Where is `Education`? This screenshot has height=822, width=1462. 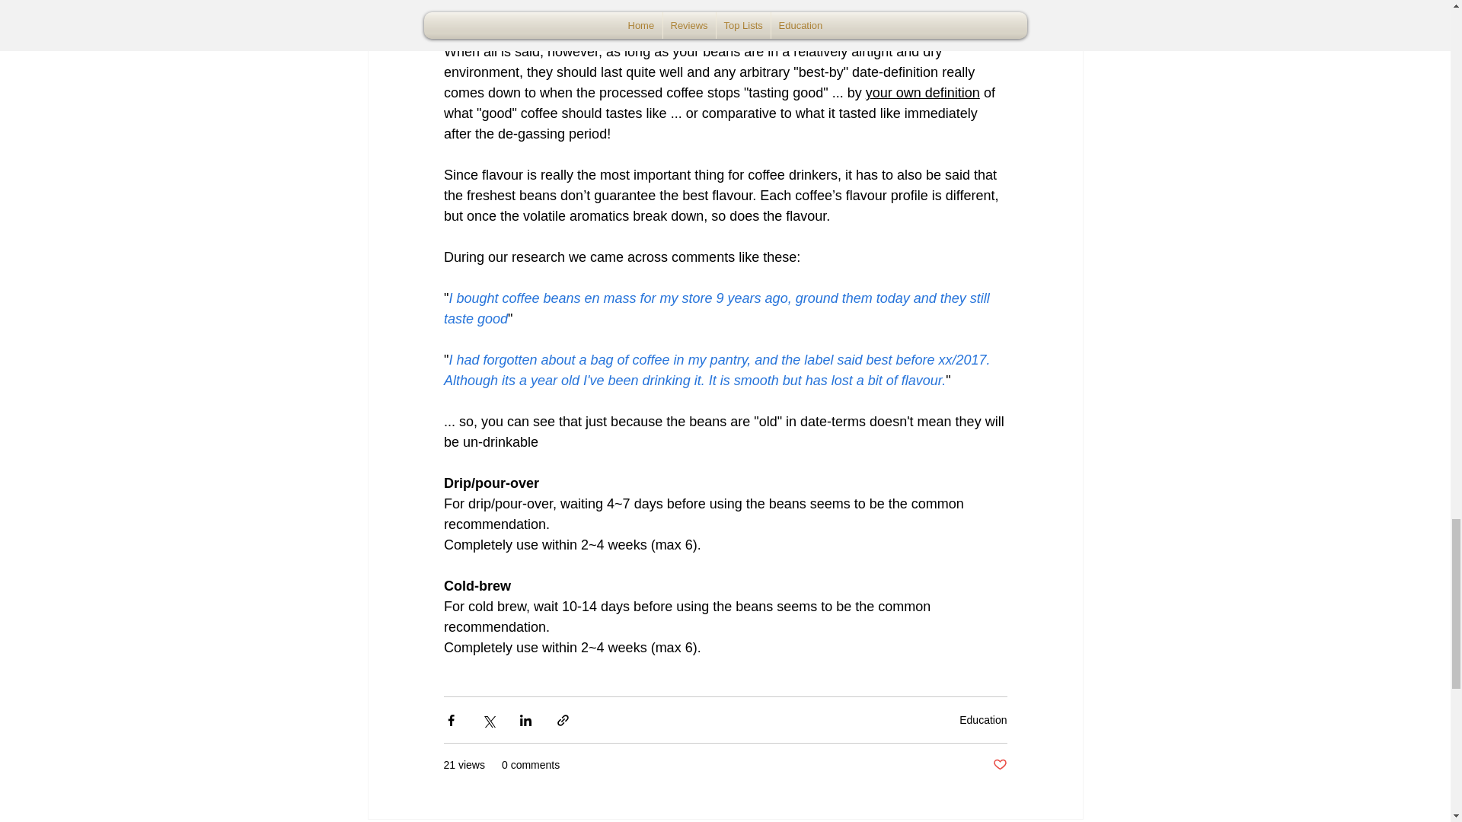
Education is located at coordinates (982, 720).